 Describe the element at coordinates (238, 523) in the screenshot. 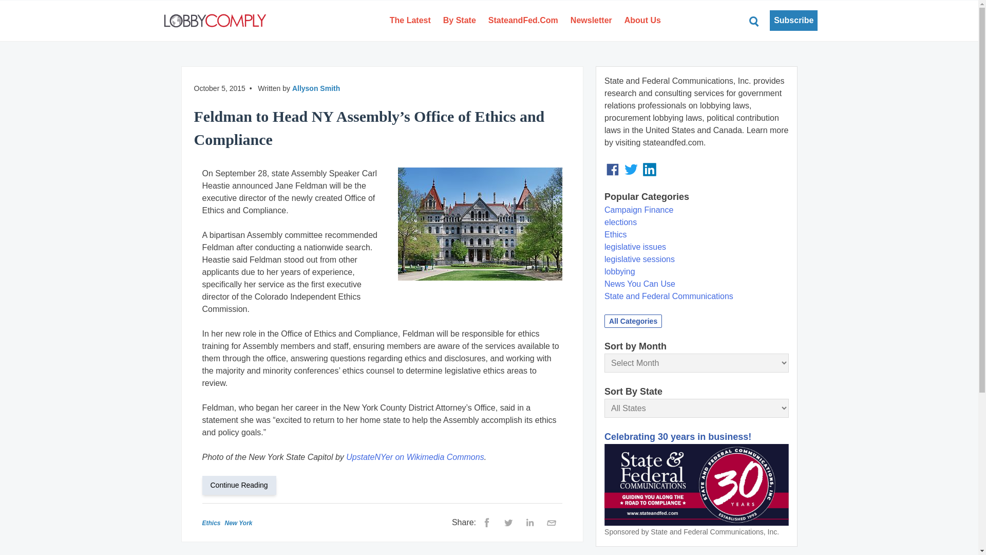

I see `New York` at that location.